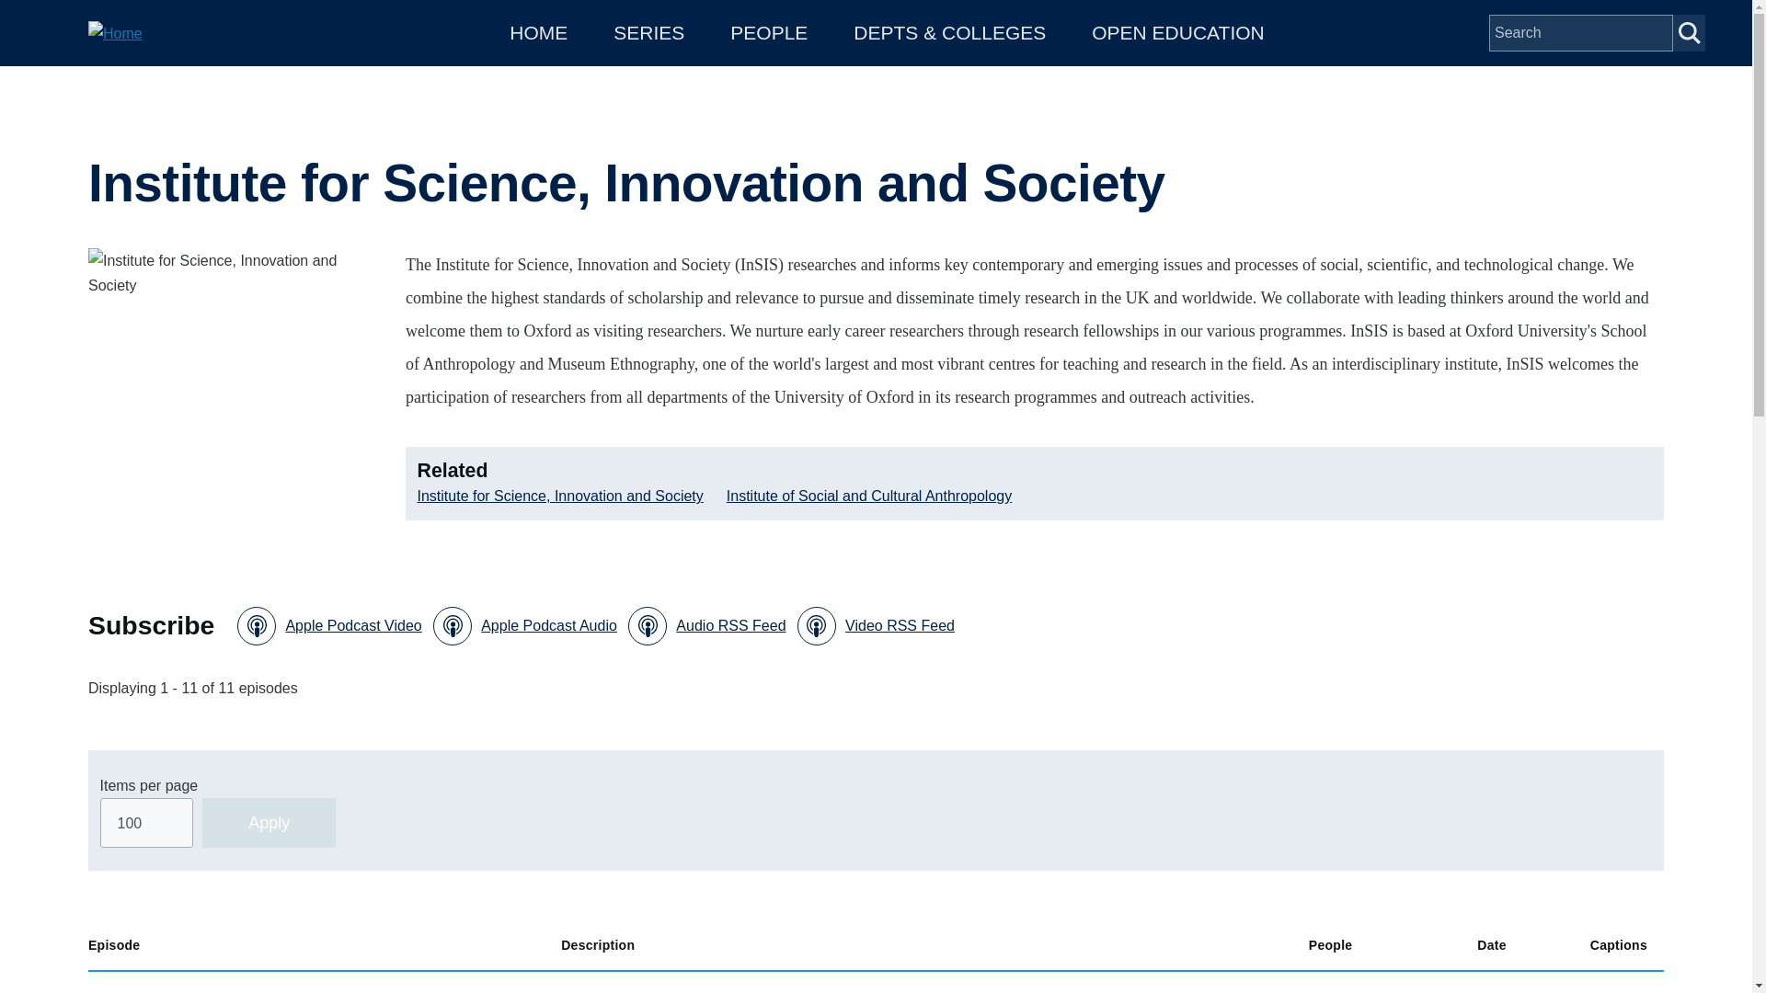  Describe the element at coordinates (538, 32) in the screenshot. I see `HOME` at that location.